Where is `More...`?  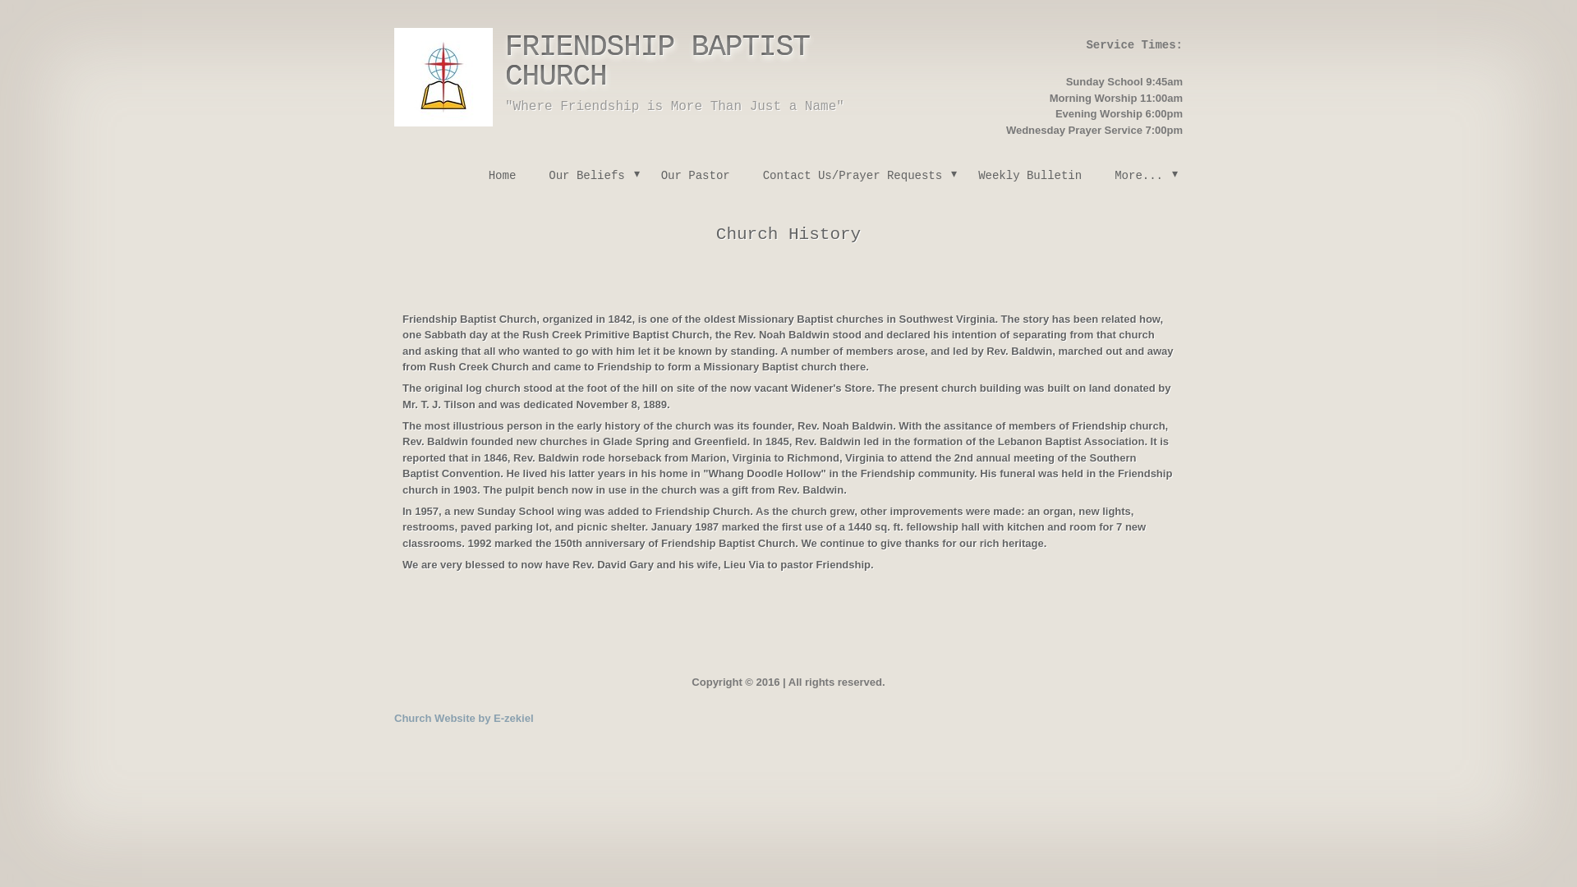
More... is located at coordinates (1140, 176).